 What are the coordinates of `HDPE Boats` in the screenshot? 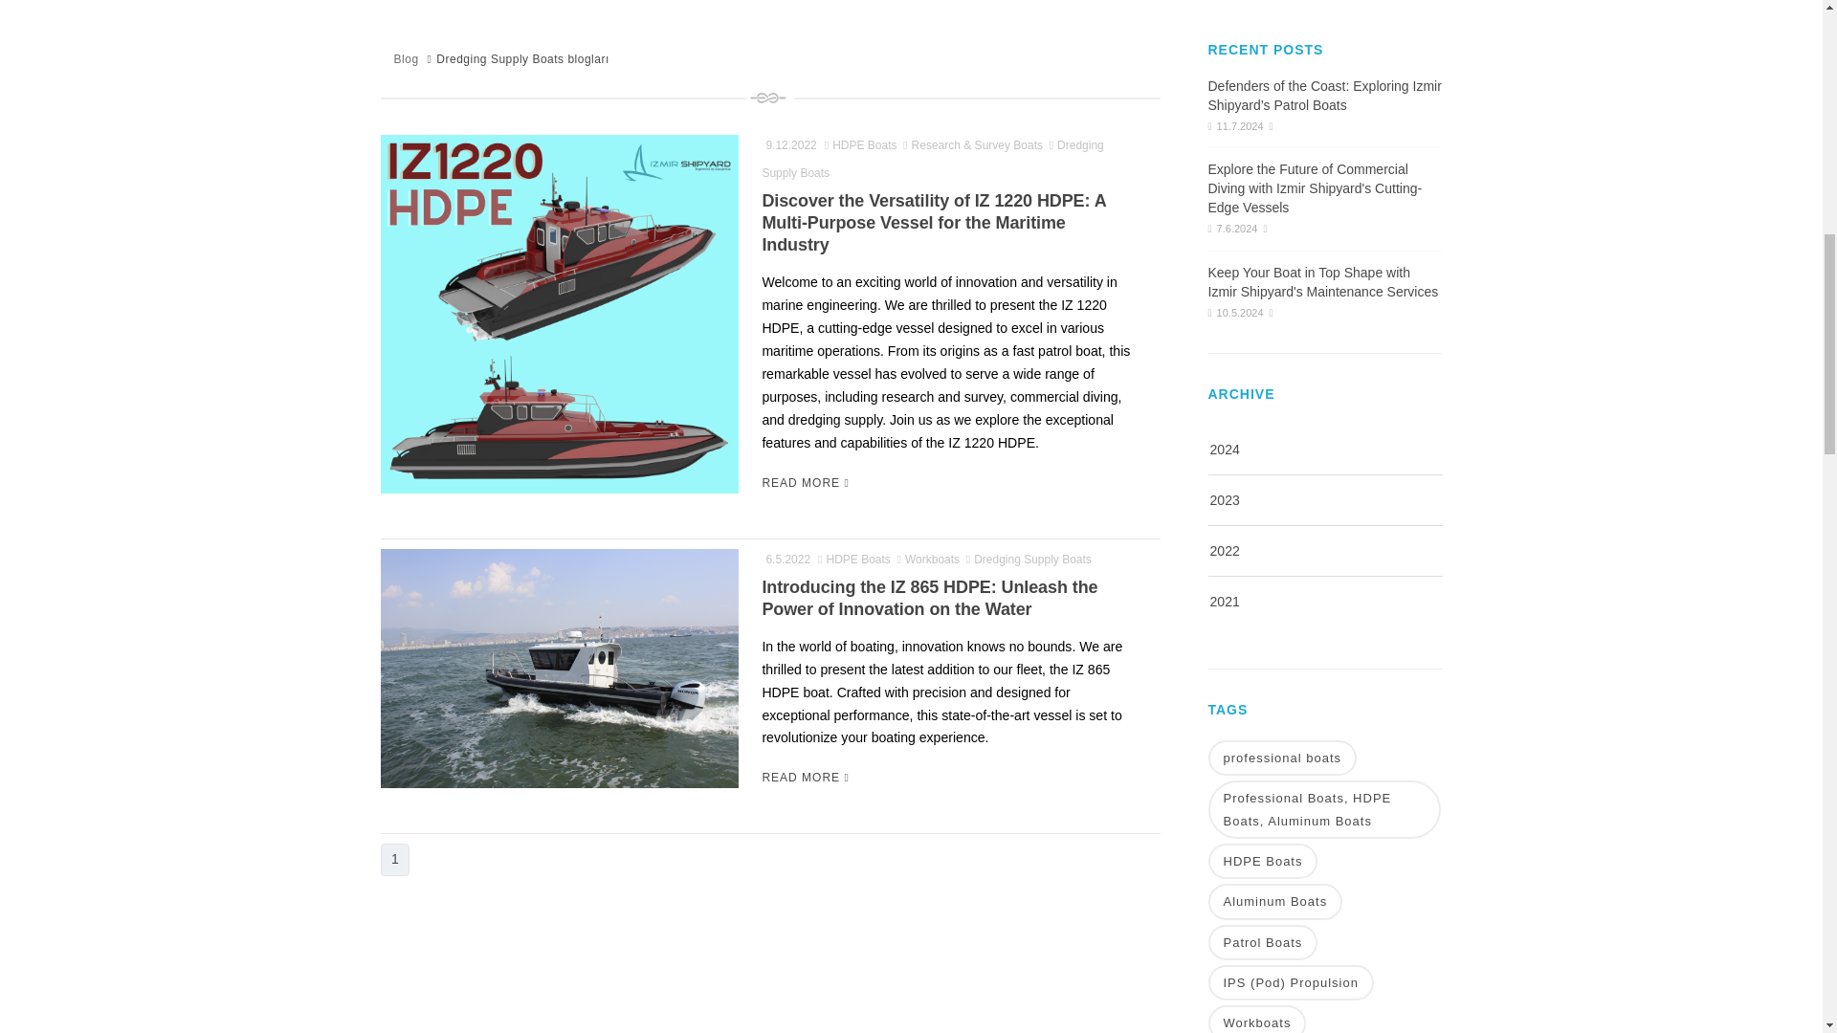 It's located at (1261, 861).